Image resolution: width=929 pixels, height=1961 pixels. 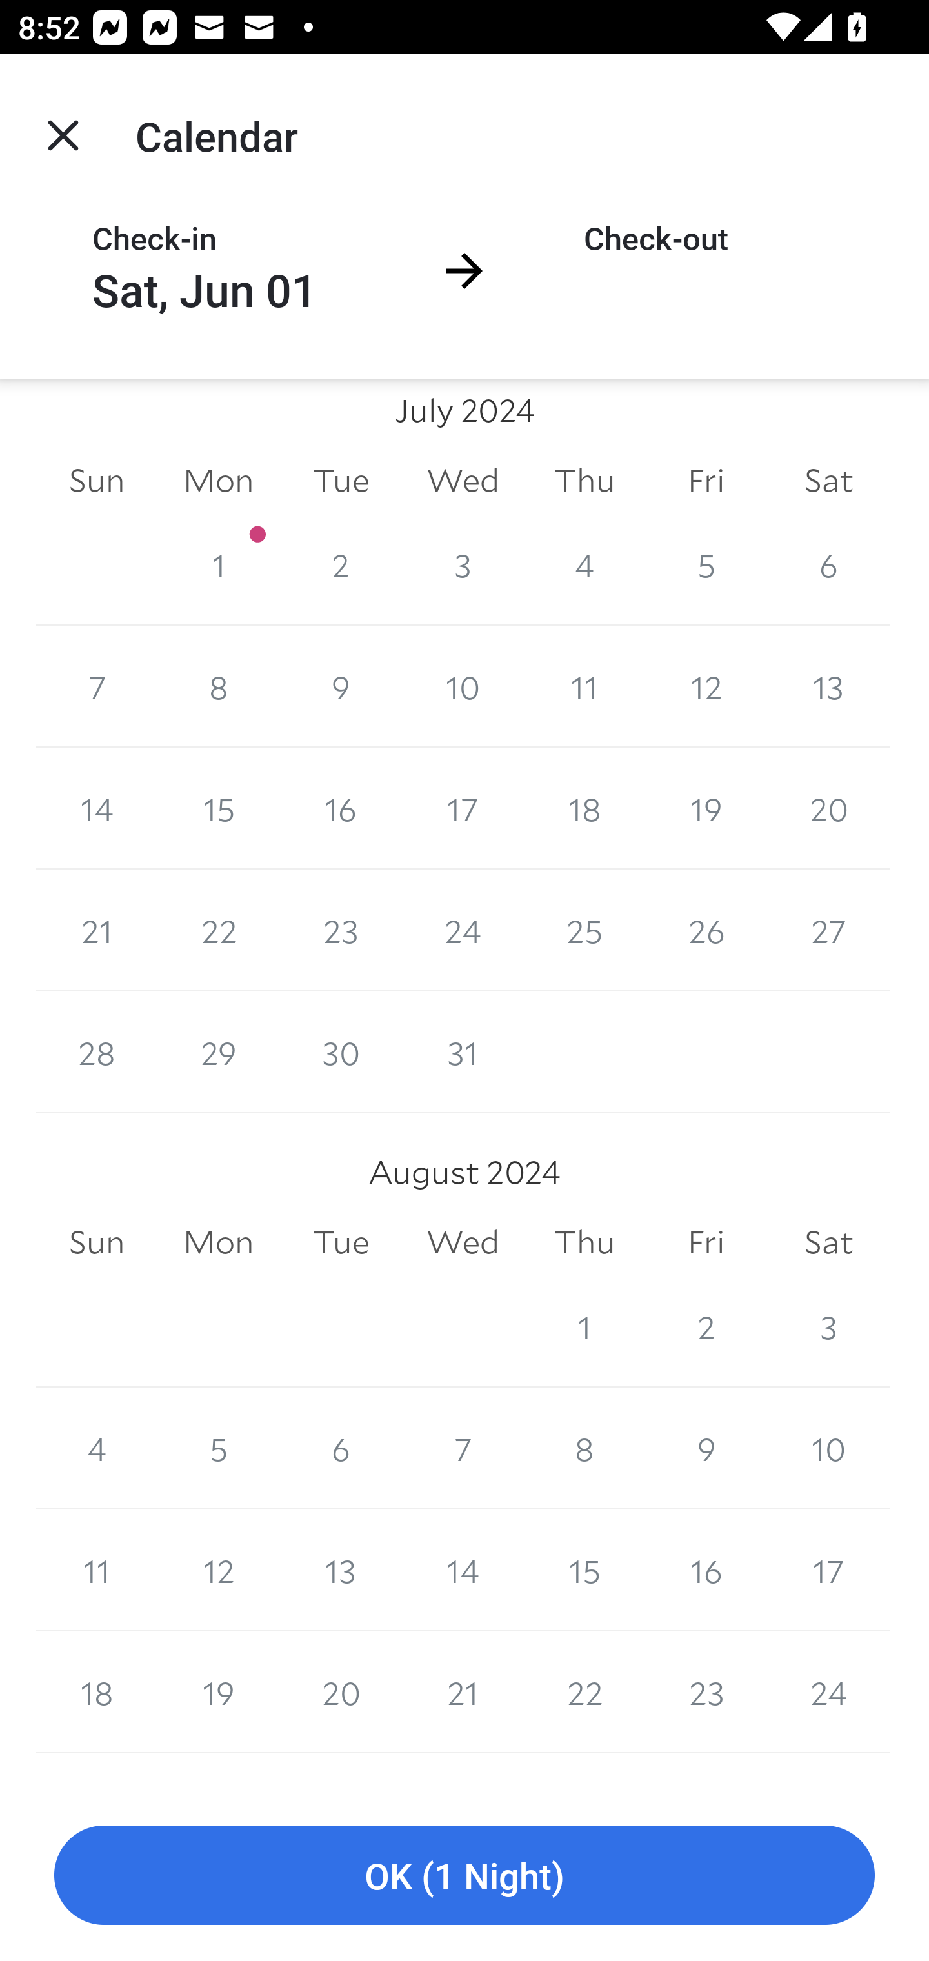 I want to click on 6 6 July 2024, so click(x=828, y=564).